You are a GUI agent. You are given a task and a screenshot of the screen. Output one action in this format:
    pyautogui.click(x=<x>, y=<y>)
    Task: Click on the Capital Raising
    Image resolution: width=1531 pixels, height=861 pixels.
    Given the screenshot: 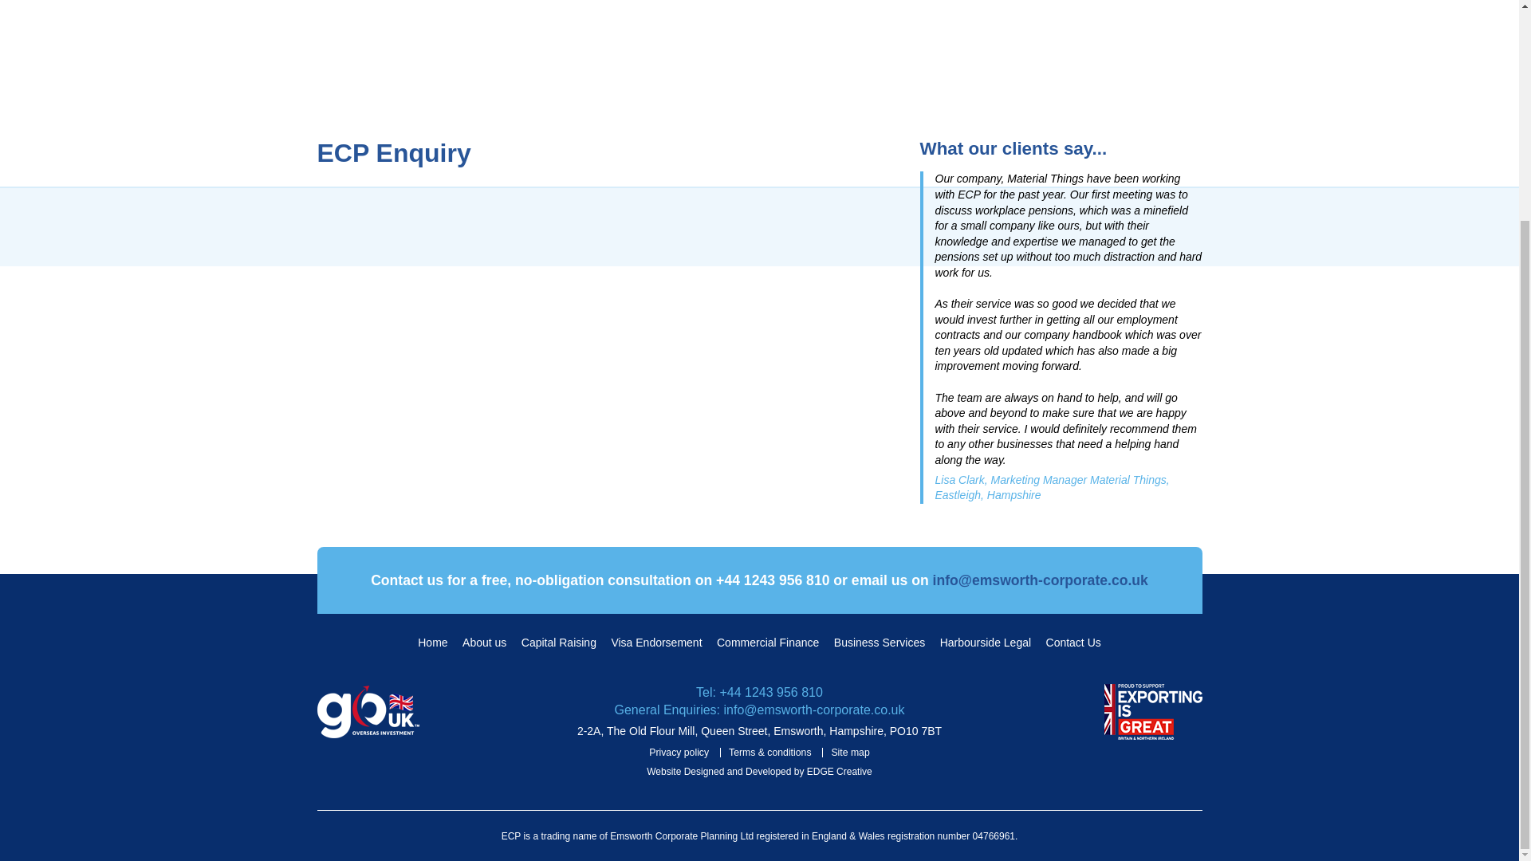 What is the action you would take?
    pyautogui.click(x=559, y=643)
    